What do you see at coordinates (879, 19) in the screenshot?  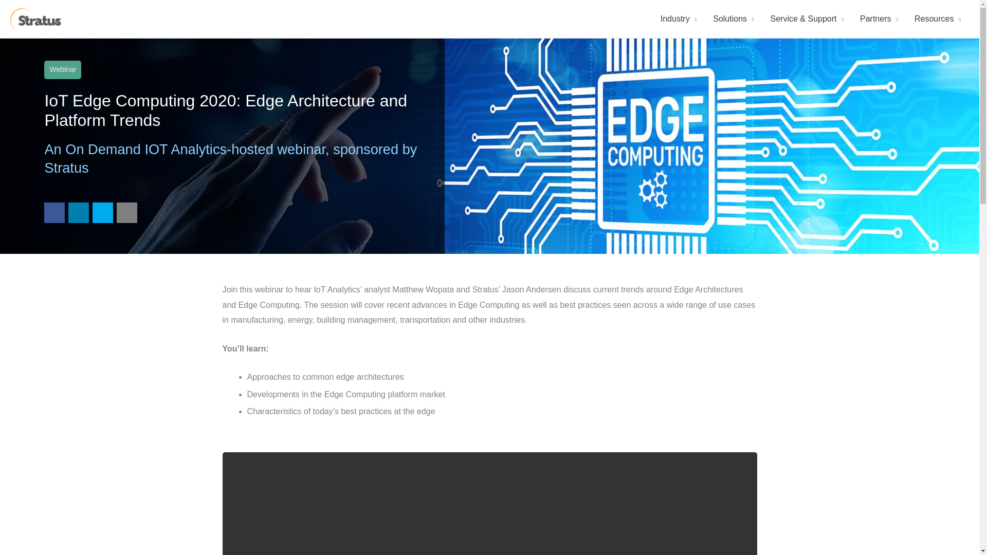 I see `Partners` at bounding box center [879, 19].